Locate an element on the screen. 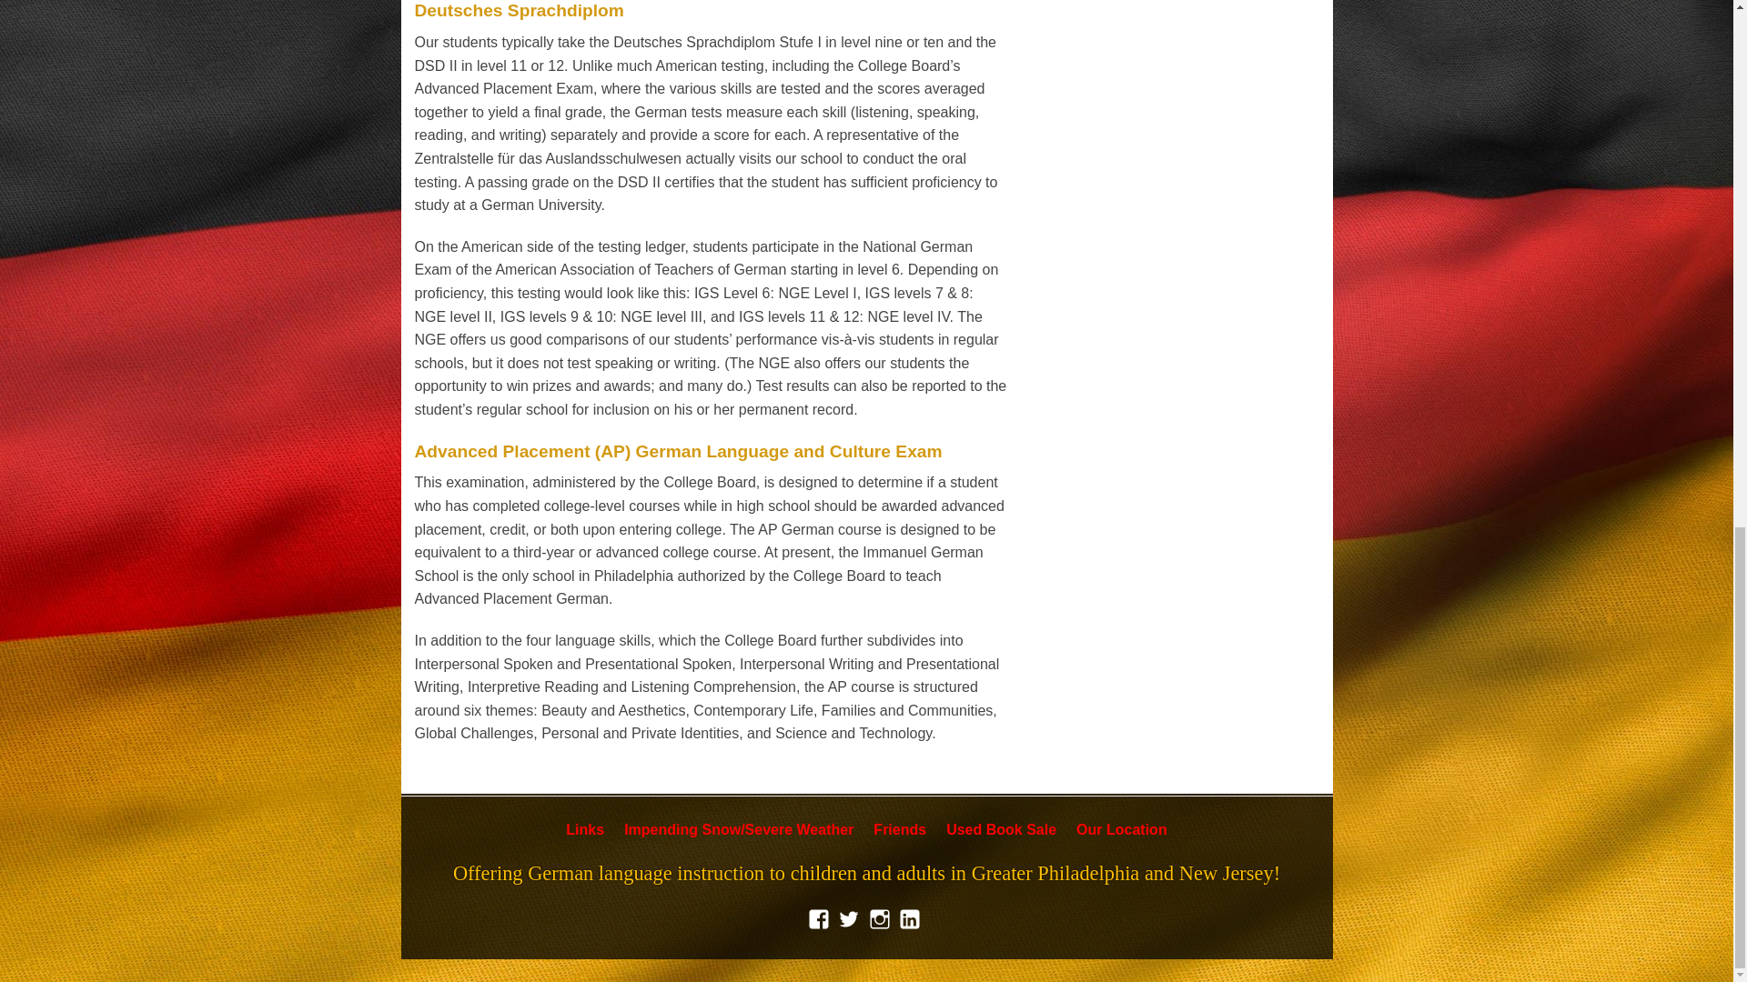 The height and width of the screenshot is (982, 1747). Used Book Sale is located at coordinates (1001, 829).